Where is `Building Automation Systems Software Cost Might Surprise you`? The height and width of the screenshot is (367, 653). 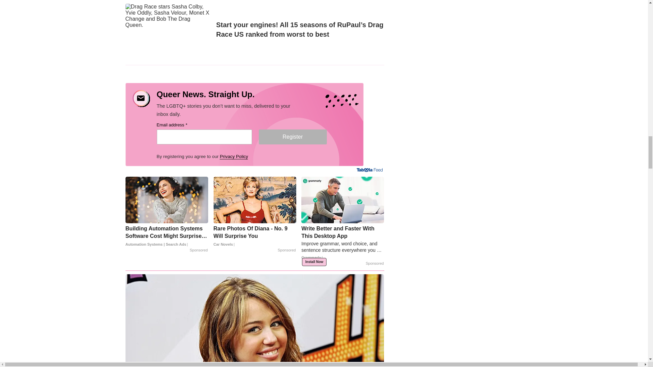
Building Automation Systems Software Cost Might Surprise you is located at coordinates (167, 237).